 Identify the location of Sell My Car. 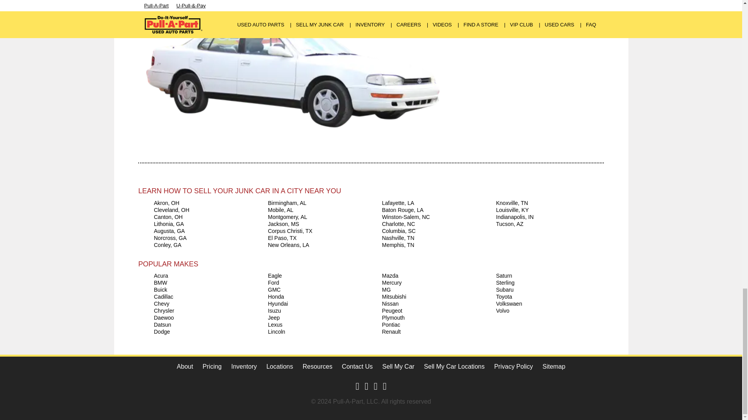
(398, 366).